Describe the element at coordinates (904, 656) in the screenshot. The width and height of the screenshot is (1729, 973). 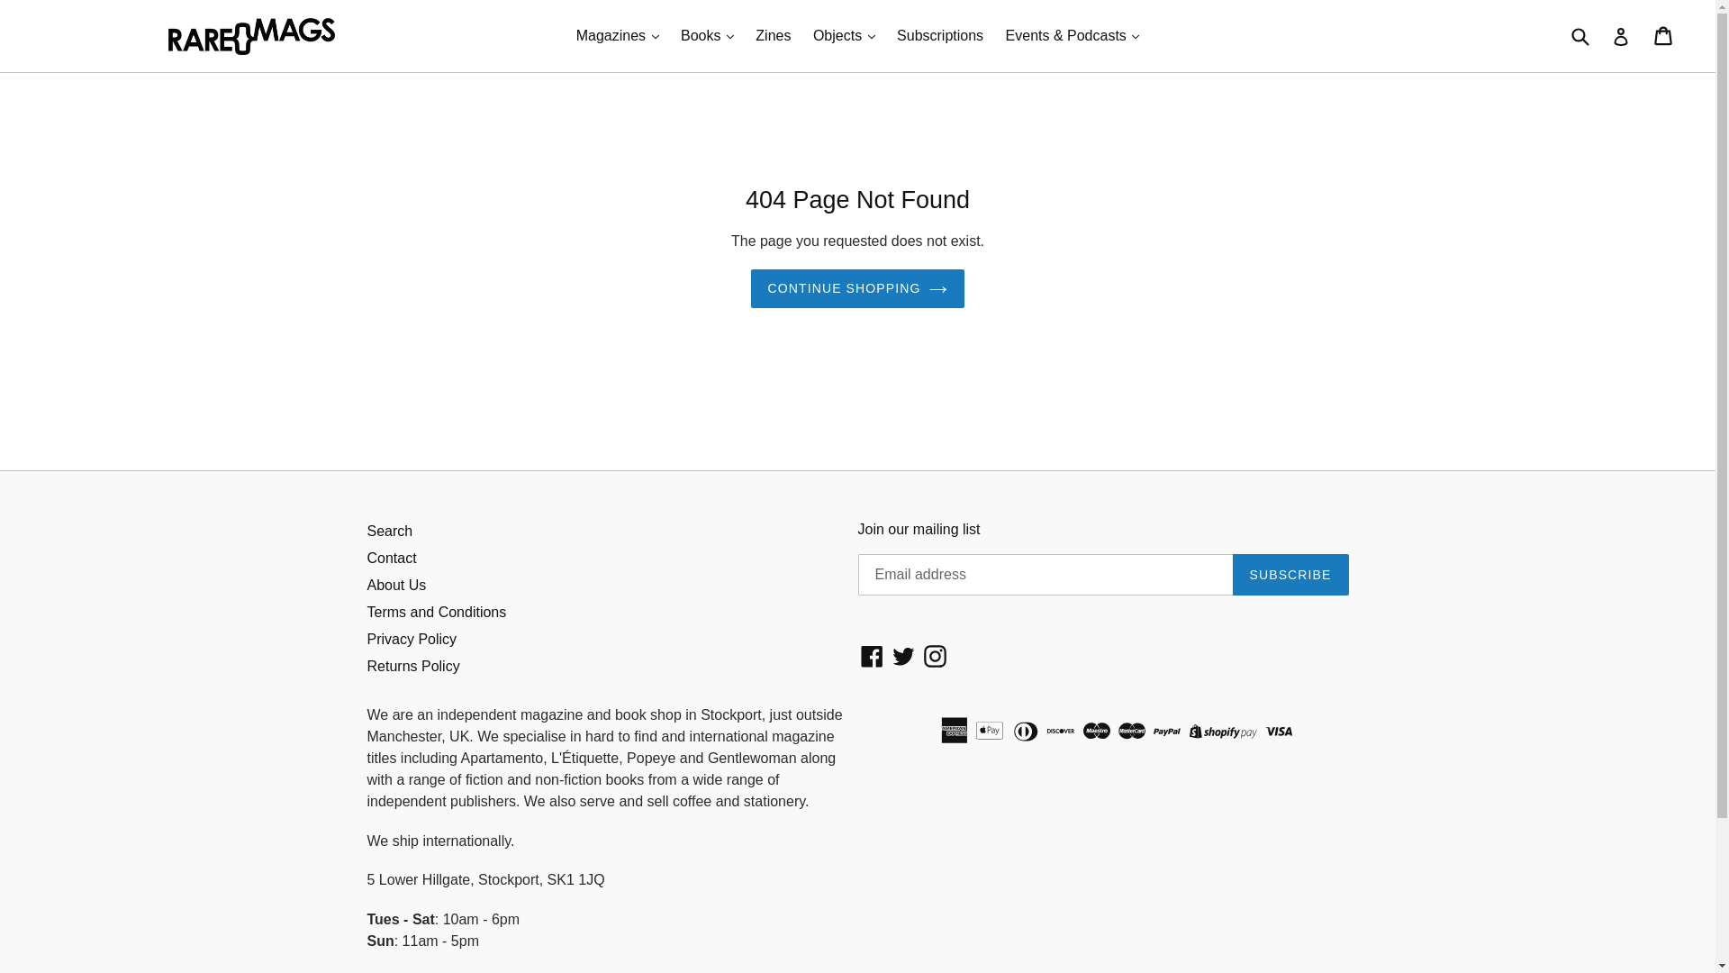
I see `Rare Mags on Twitter` at that location.